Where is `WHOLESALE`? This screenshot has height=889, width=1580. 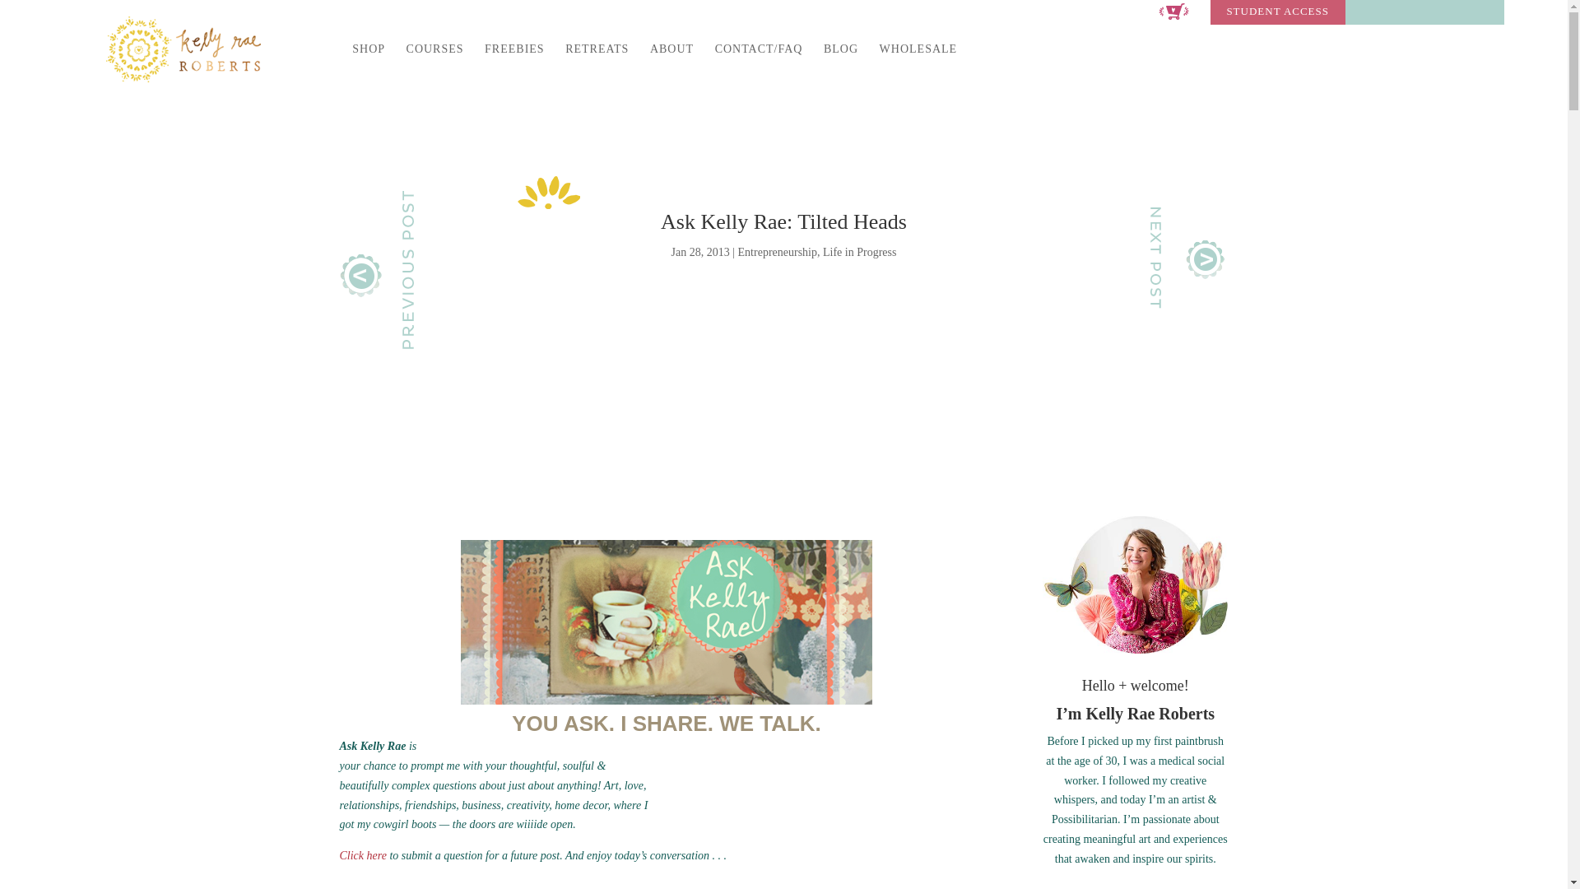
WHOLESALE is located at coordinates (918, 63).